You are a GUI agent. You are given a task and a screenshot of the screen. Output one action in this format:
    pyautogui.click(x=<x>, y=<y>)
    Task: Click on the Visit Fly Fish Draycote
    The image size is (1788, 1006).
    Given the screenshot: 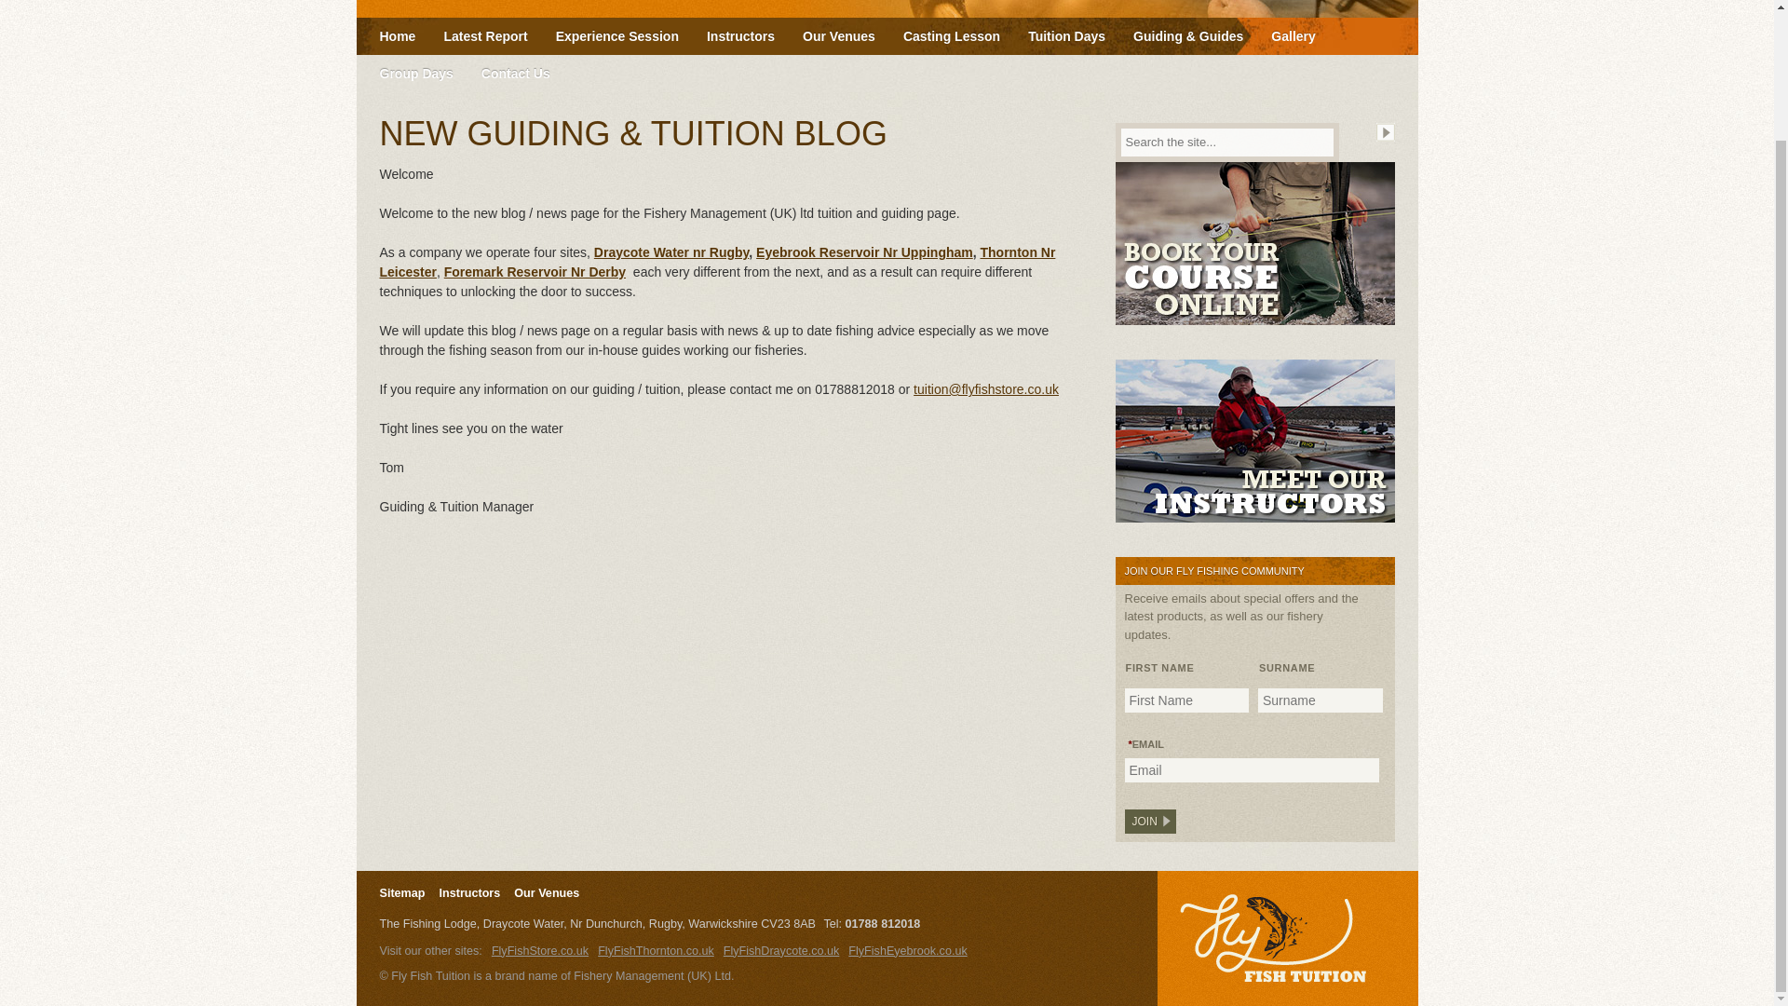 What is the action you would take?
    pyautogui.click(x=907, y=951)
    